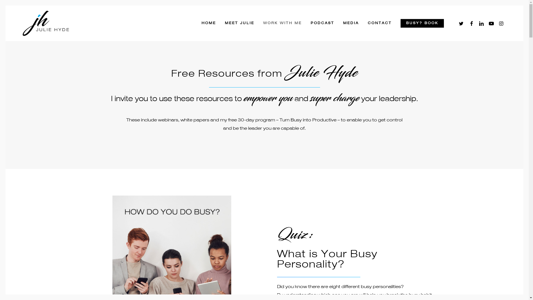 This screenshot has height=300, width=533. I want to click on WORK WITH ME, so click(283, 23).